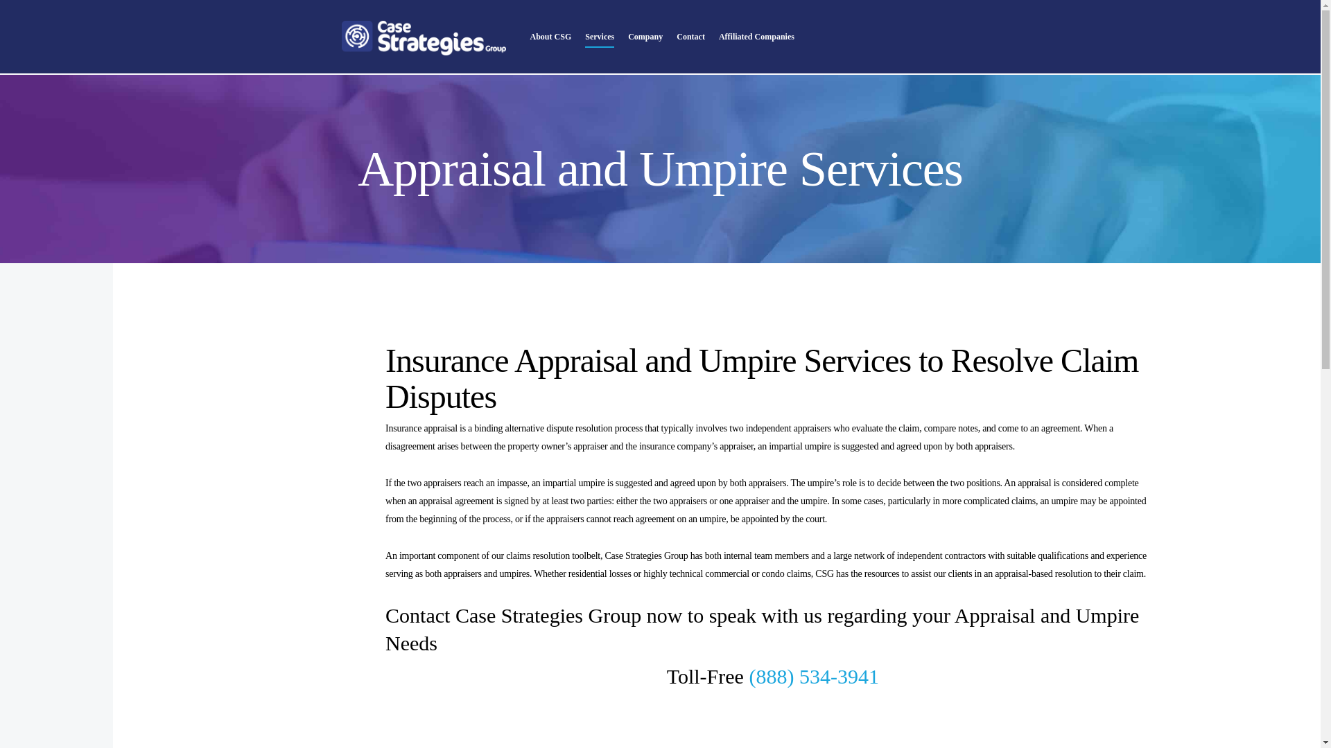 This screenshot has width=1331, height=748. What do you see at coordinates (756, 47) in the screenshot?
I see `Affiliated Companies` at bounding box center [756, 47].